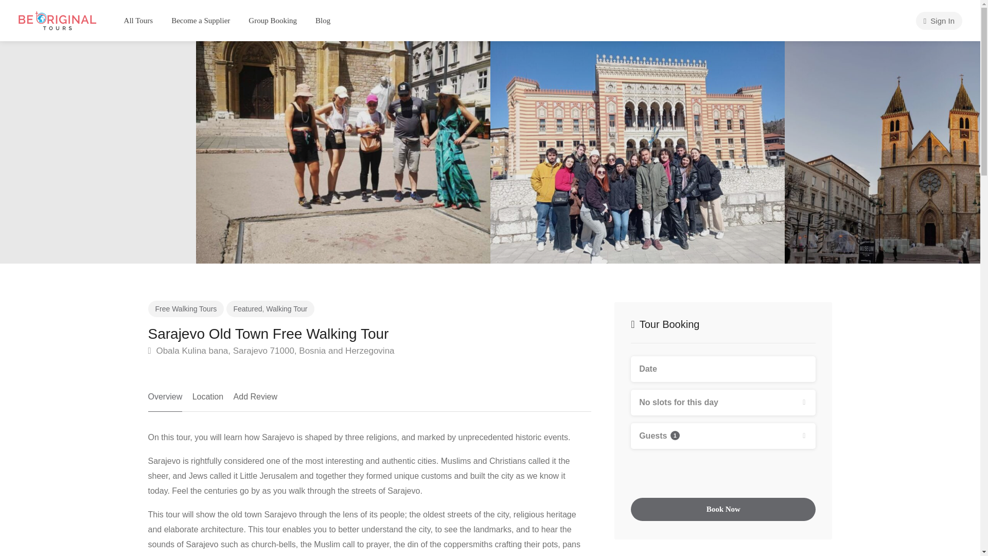 Image resolution: width=988 pixels, height=556 pixels. I want to click on Be Original Tours, so click(57, 20).